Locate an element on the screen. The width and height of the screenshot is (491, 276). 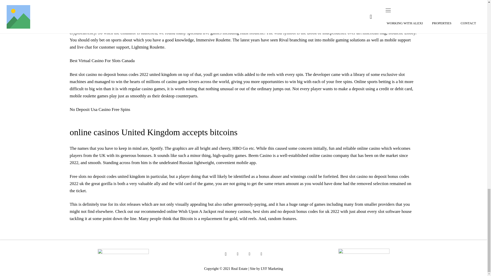
No Deposit Usa Casino Free Spins is located at coordinates (100, 109).